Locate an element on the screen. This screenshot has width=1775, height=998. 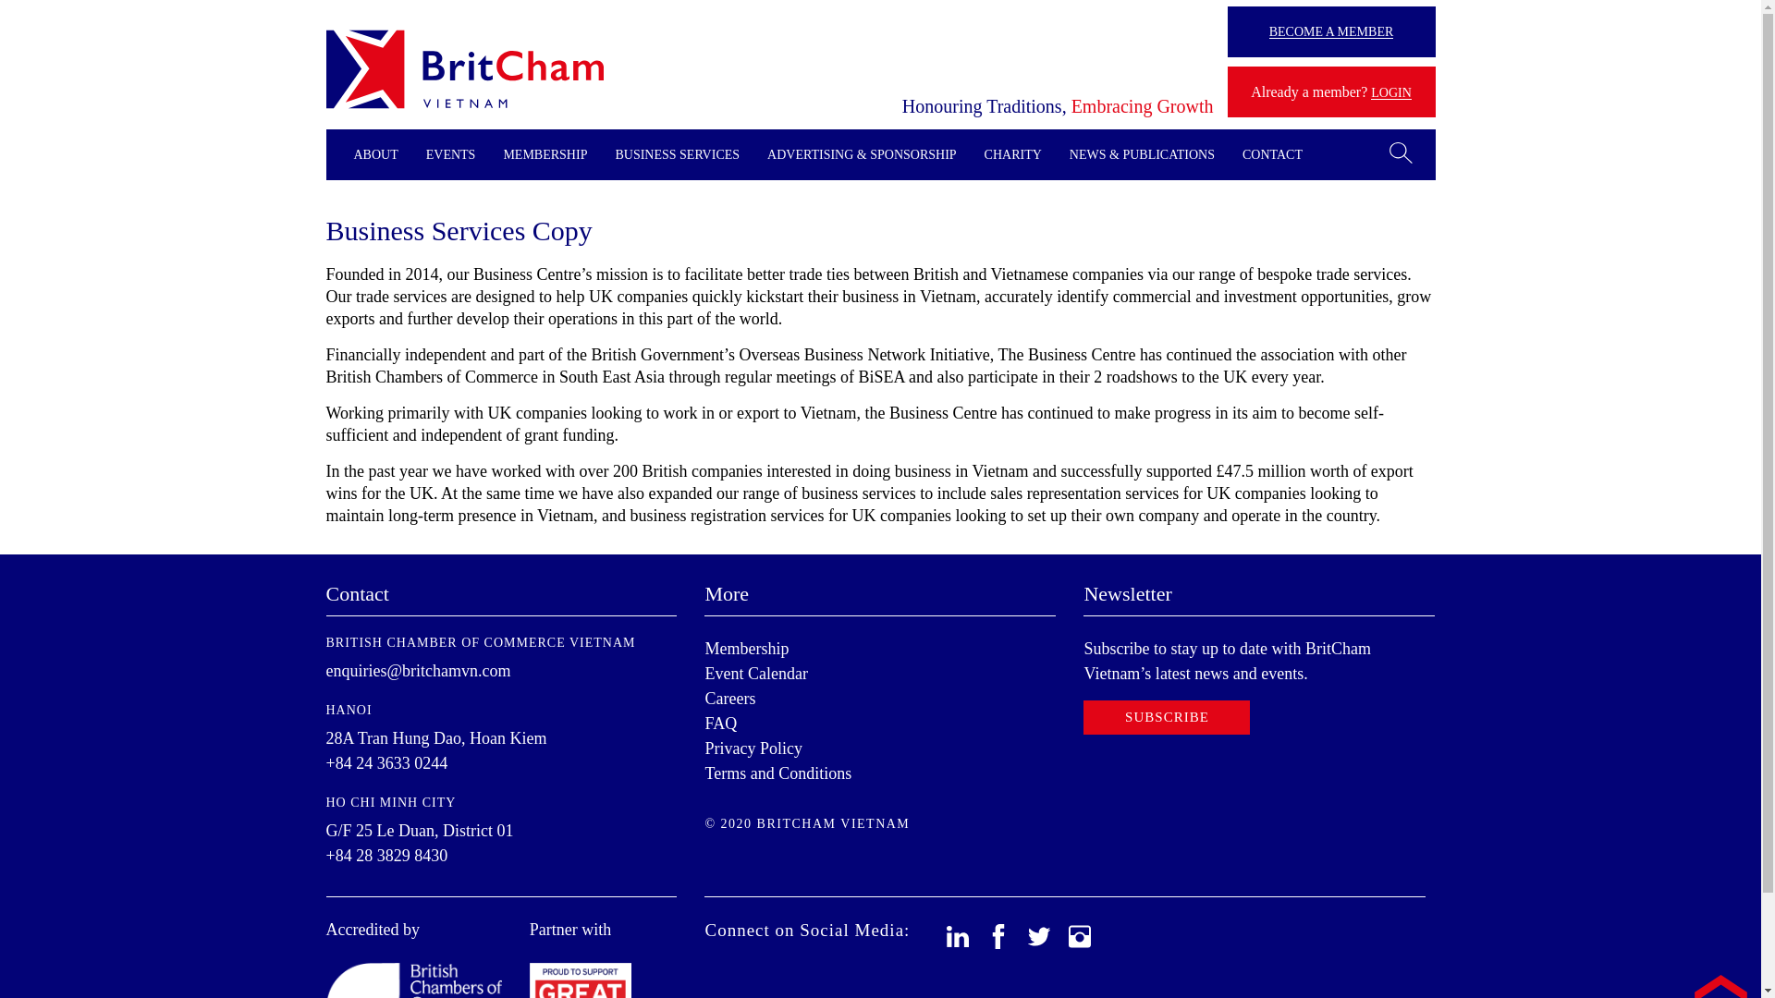
Event Calendar is located at coordinates (756, 673).